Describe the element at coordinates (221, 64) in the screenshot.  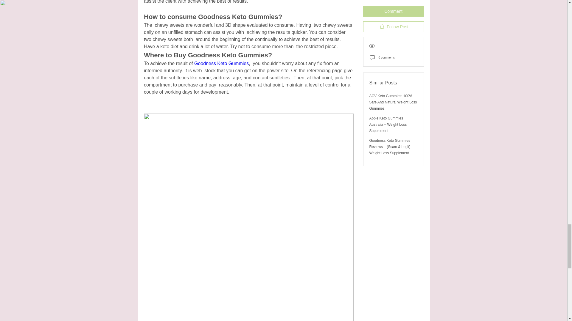
I see `Goodness Keto Gummies` at that location.